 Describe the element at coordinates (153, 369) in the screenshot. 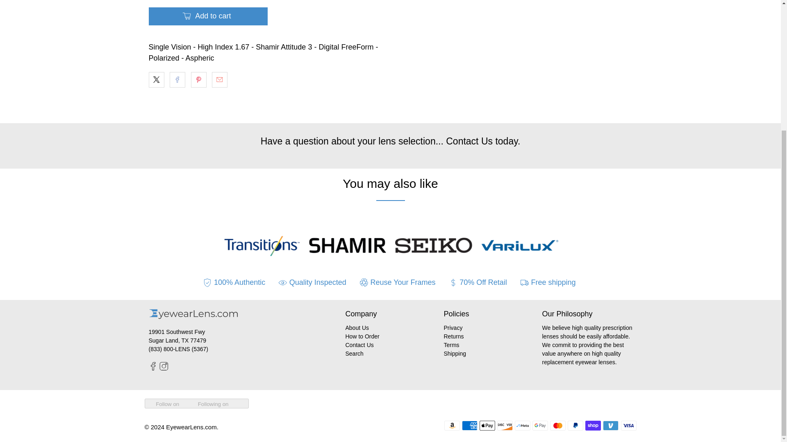

I see `EyewearLens.com on Facebook` at that location.